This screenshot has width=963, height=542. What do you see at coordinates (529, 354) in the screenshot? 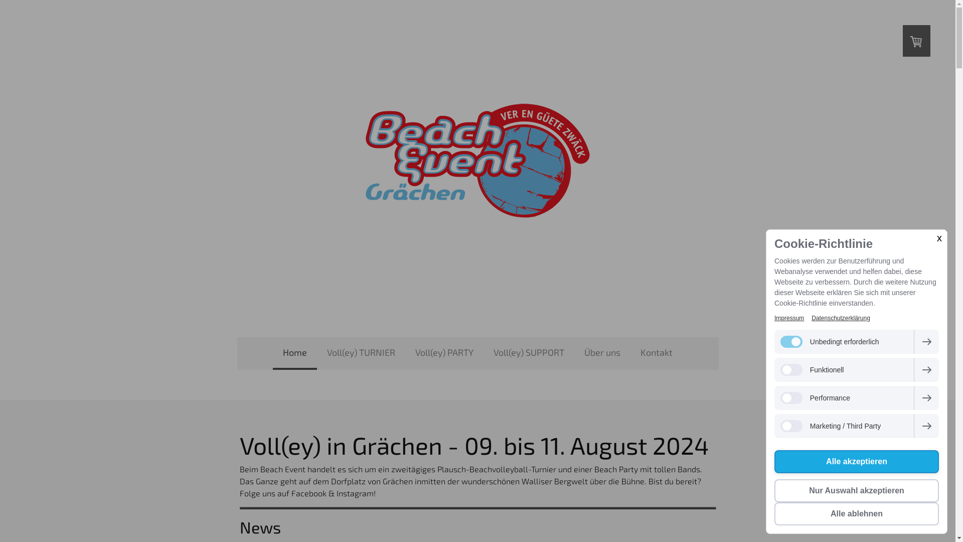
I see `Voll(ey) SUPPORT` at bounding box center [529, 354].